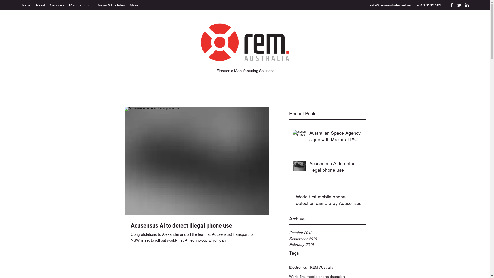  Describe the element at coordinates (57, 5) in the screenshot. I see `Services` at that location.